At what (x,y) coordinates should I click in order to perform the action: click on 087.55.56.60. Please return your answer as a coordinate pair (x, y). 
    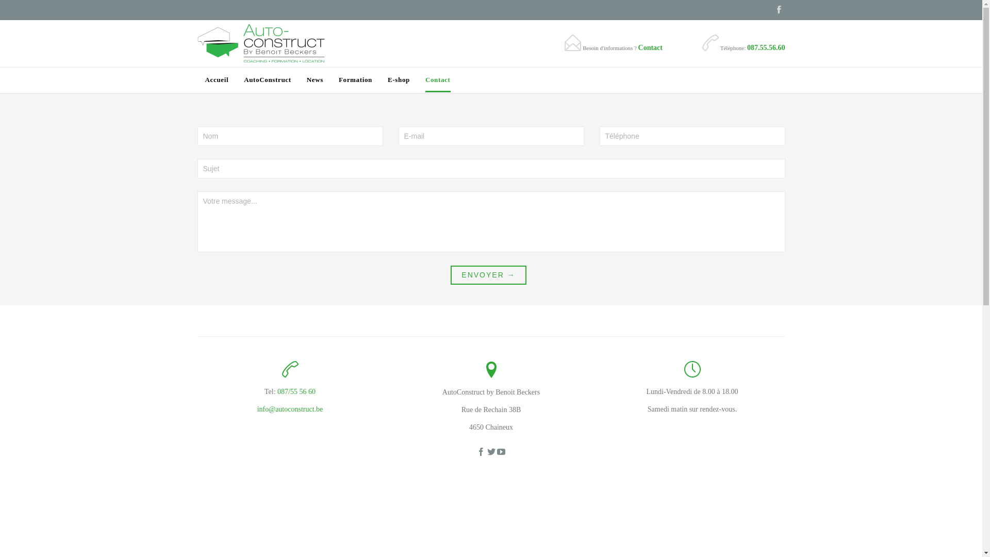
    Looking at the image, I should click on (766, 47).